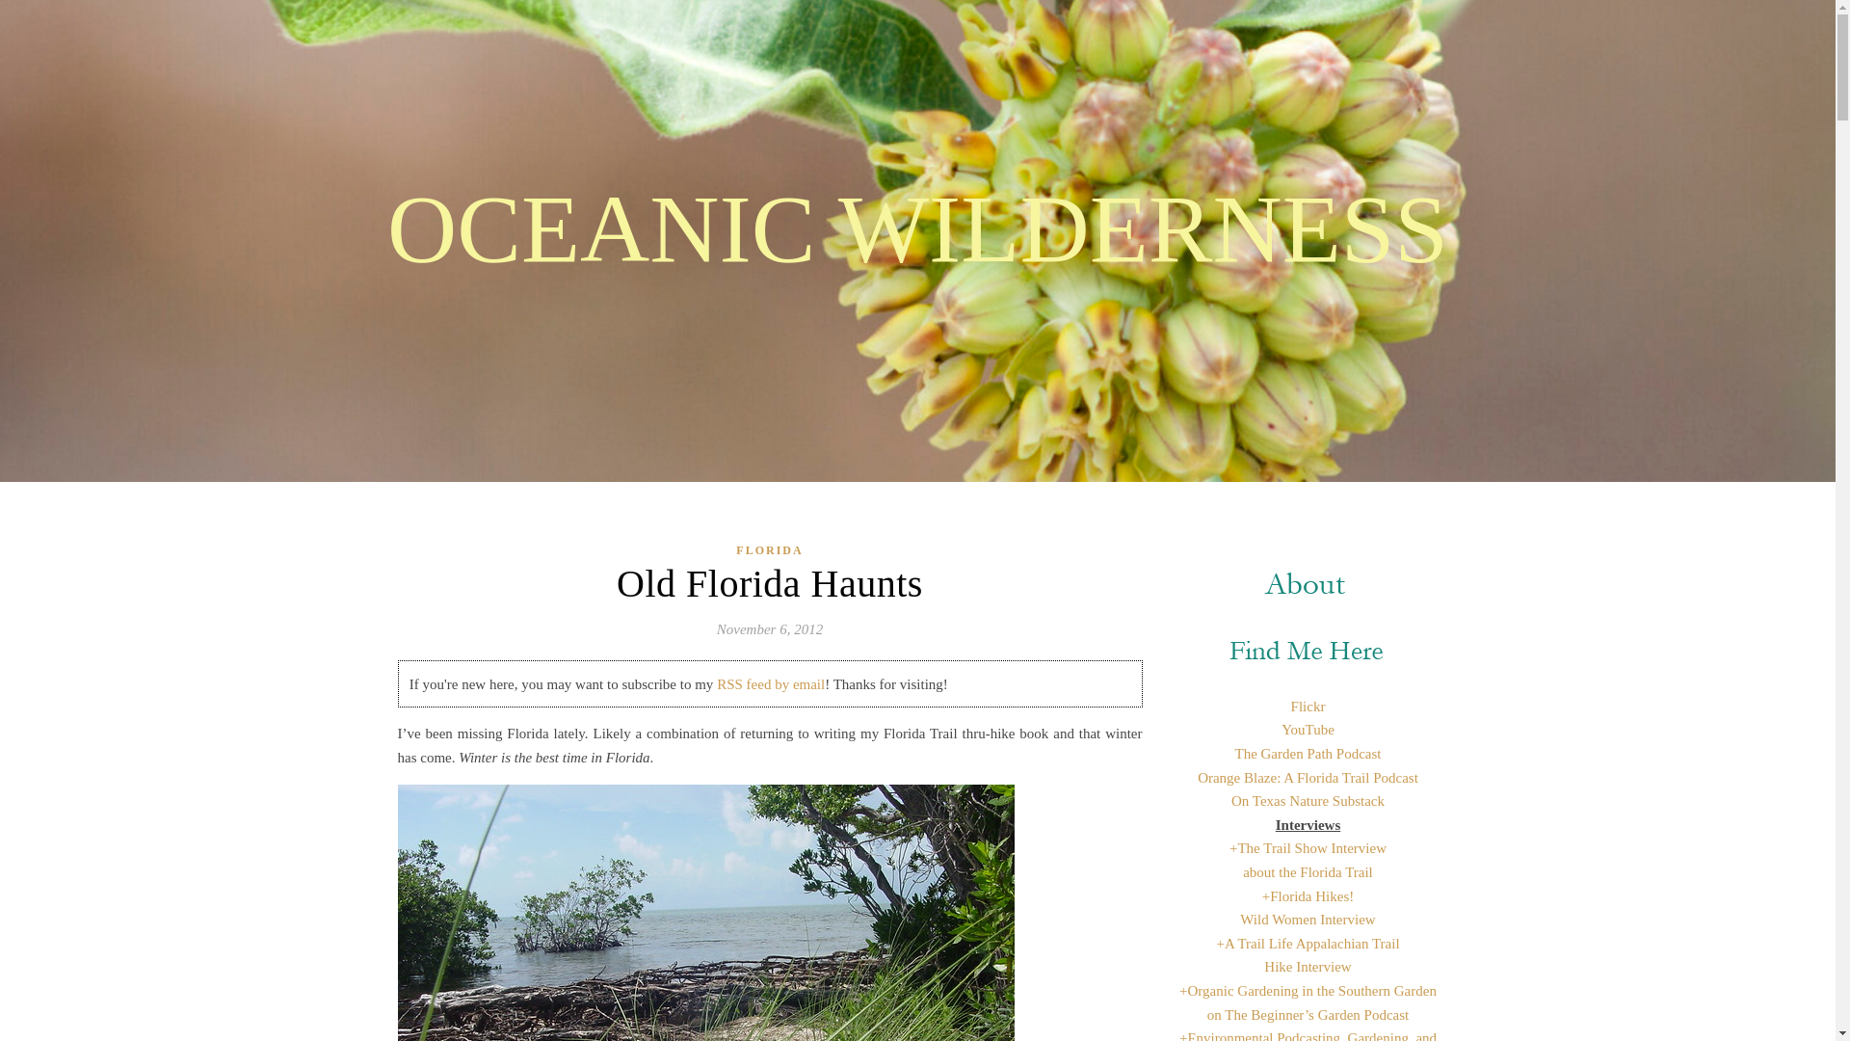 Image resolution: width=1850 pixels, height=1041 pixels. I want to click on FLORIDA, so click(769, 551).